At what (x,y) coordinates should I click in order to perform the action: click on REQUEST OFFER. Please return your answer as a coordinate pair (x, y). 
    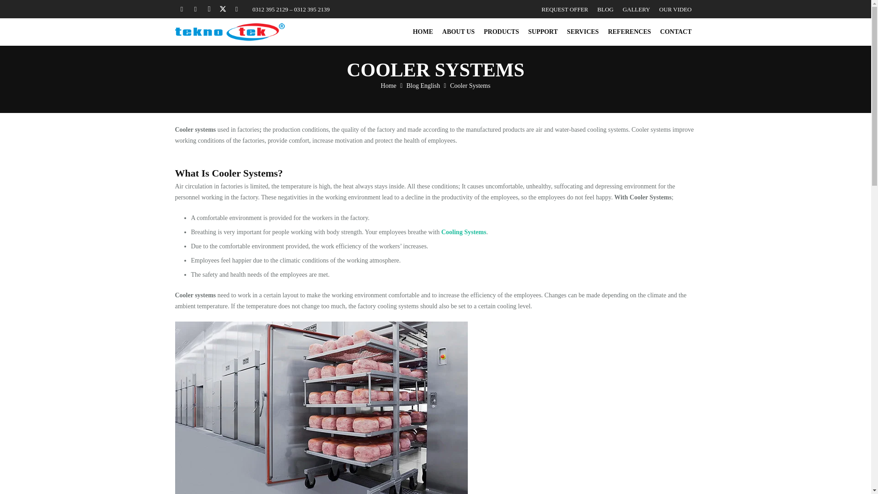
    Looking at the image, I should click on (564, 9).